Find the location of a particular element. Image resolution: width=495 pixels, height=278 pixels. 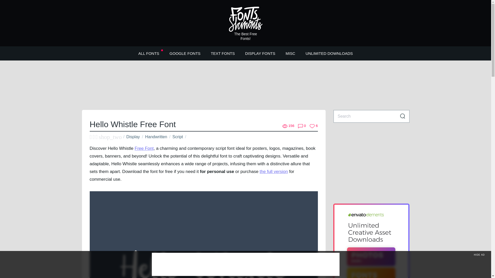

UNLIMITED DOWNLOADS is located at coordinates (329, 53).